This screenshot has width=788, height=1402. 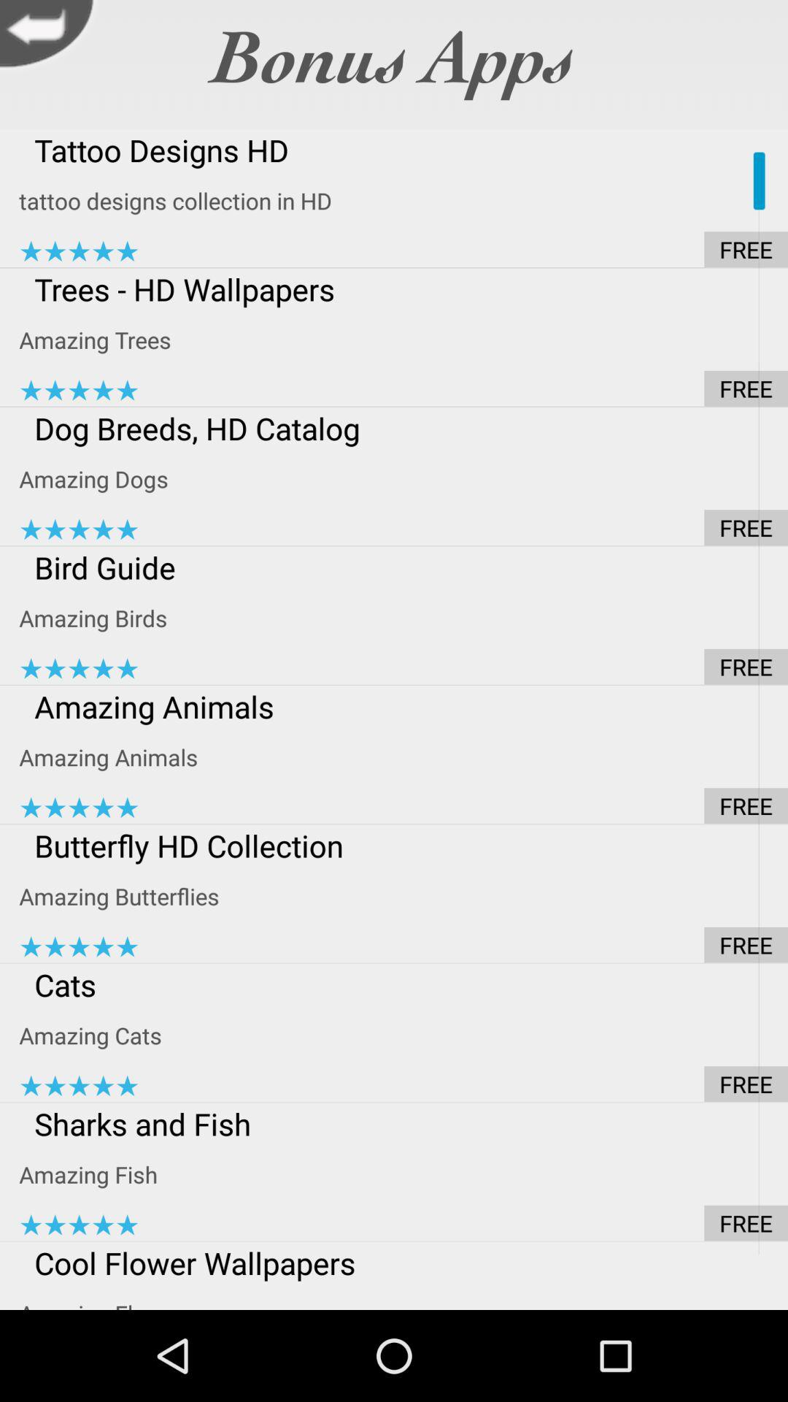 What do you see at coordinates (403, 1296) in the screenshot?
I see `turn on the amazing flowers  icon` at bounding box center [403, 1296].